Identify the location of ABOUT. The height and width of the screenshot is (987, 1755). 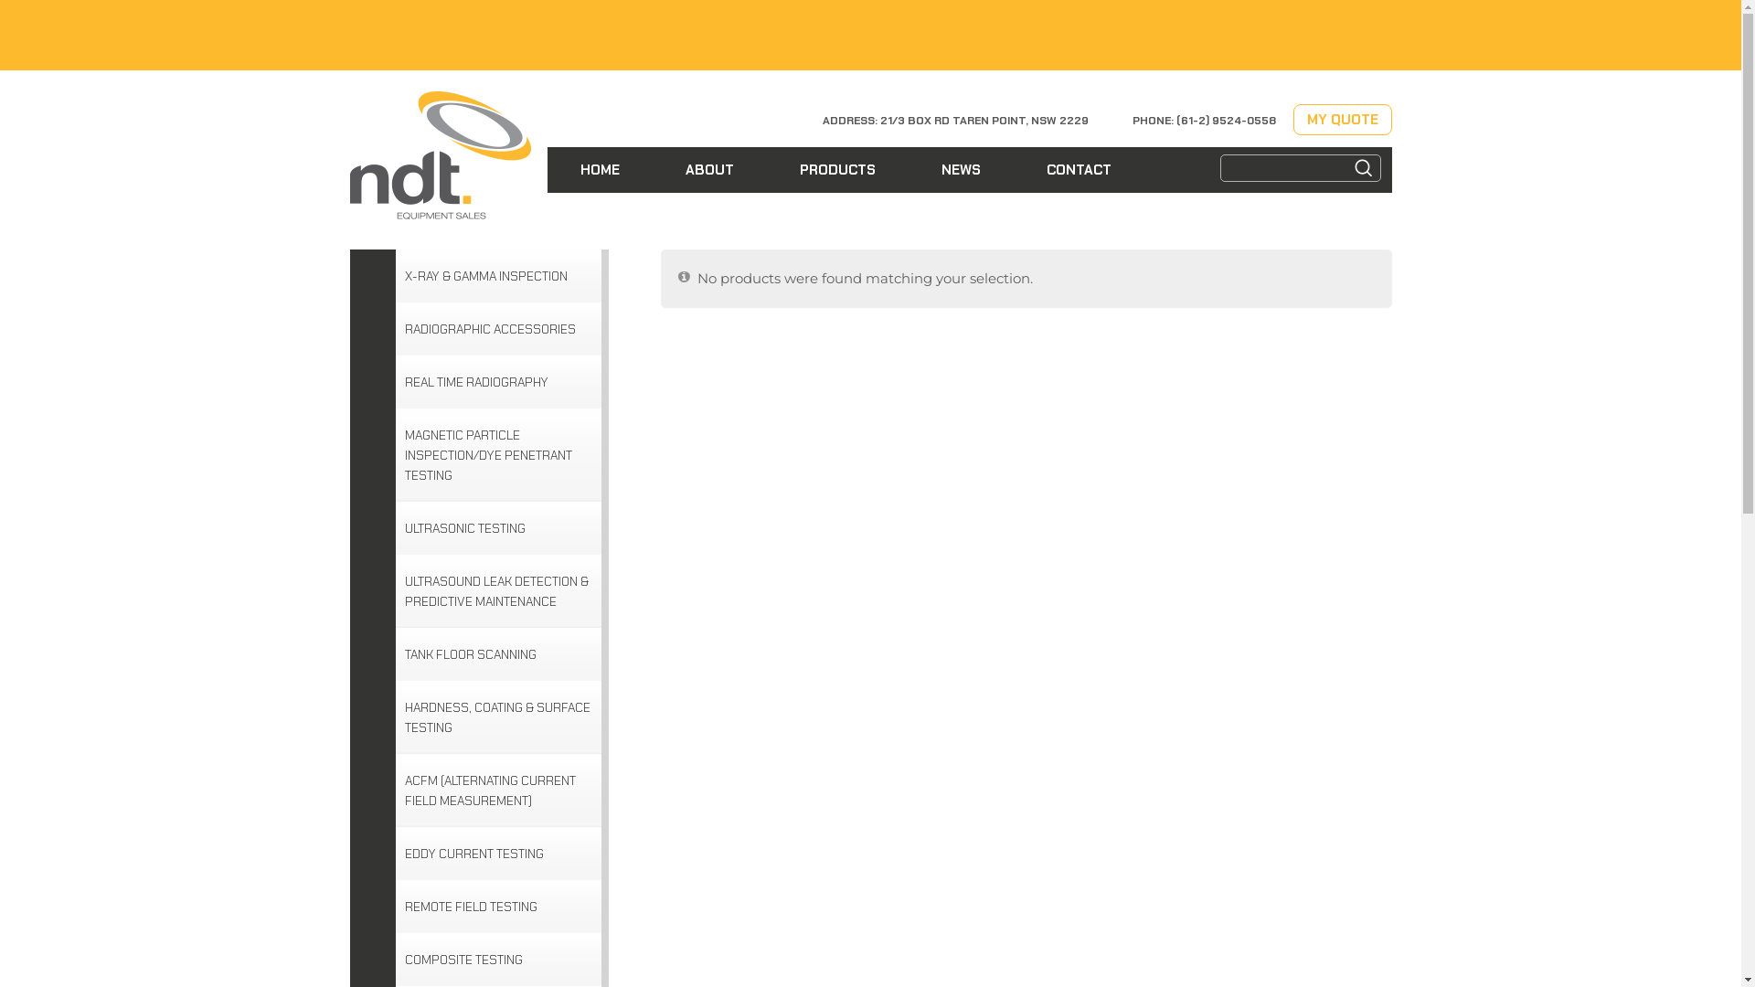
(709, 170).